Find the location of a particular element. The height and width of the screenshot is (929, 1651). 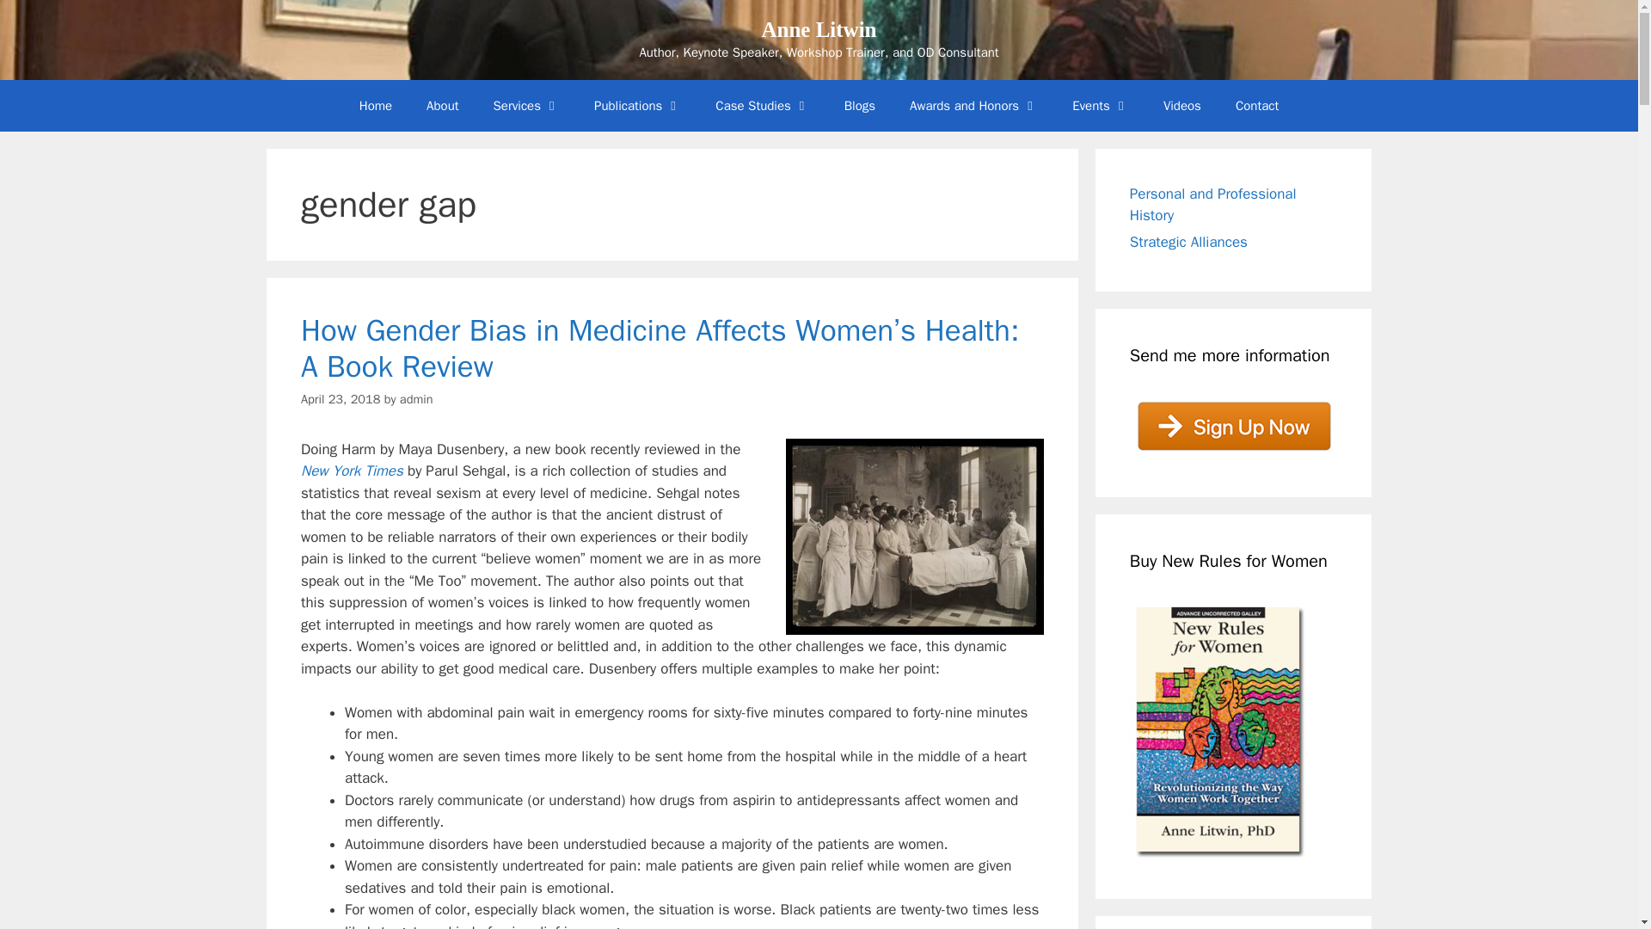

admin is located at coordinates (416, 399).